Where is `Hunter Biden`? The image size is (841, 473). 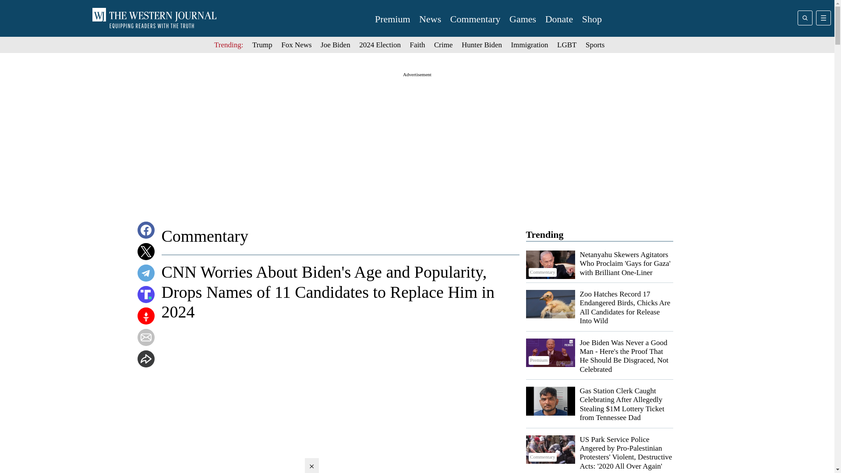 Hunter Biden is located at coordinates (482, 45).